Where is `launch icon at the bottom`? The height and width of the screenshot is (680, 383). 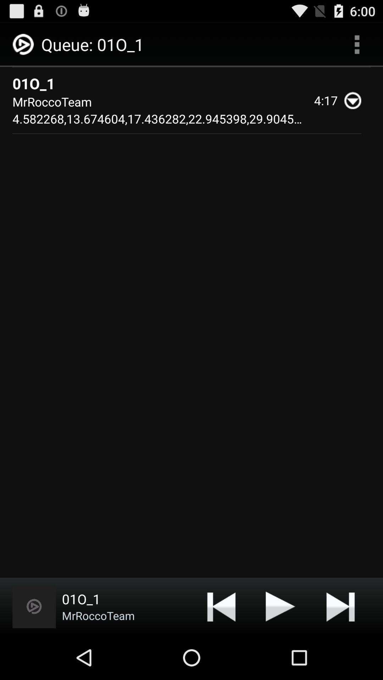 launch icon at the bottom is located at coordinates (221, 606).